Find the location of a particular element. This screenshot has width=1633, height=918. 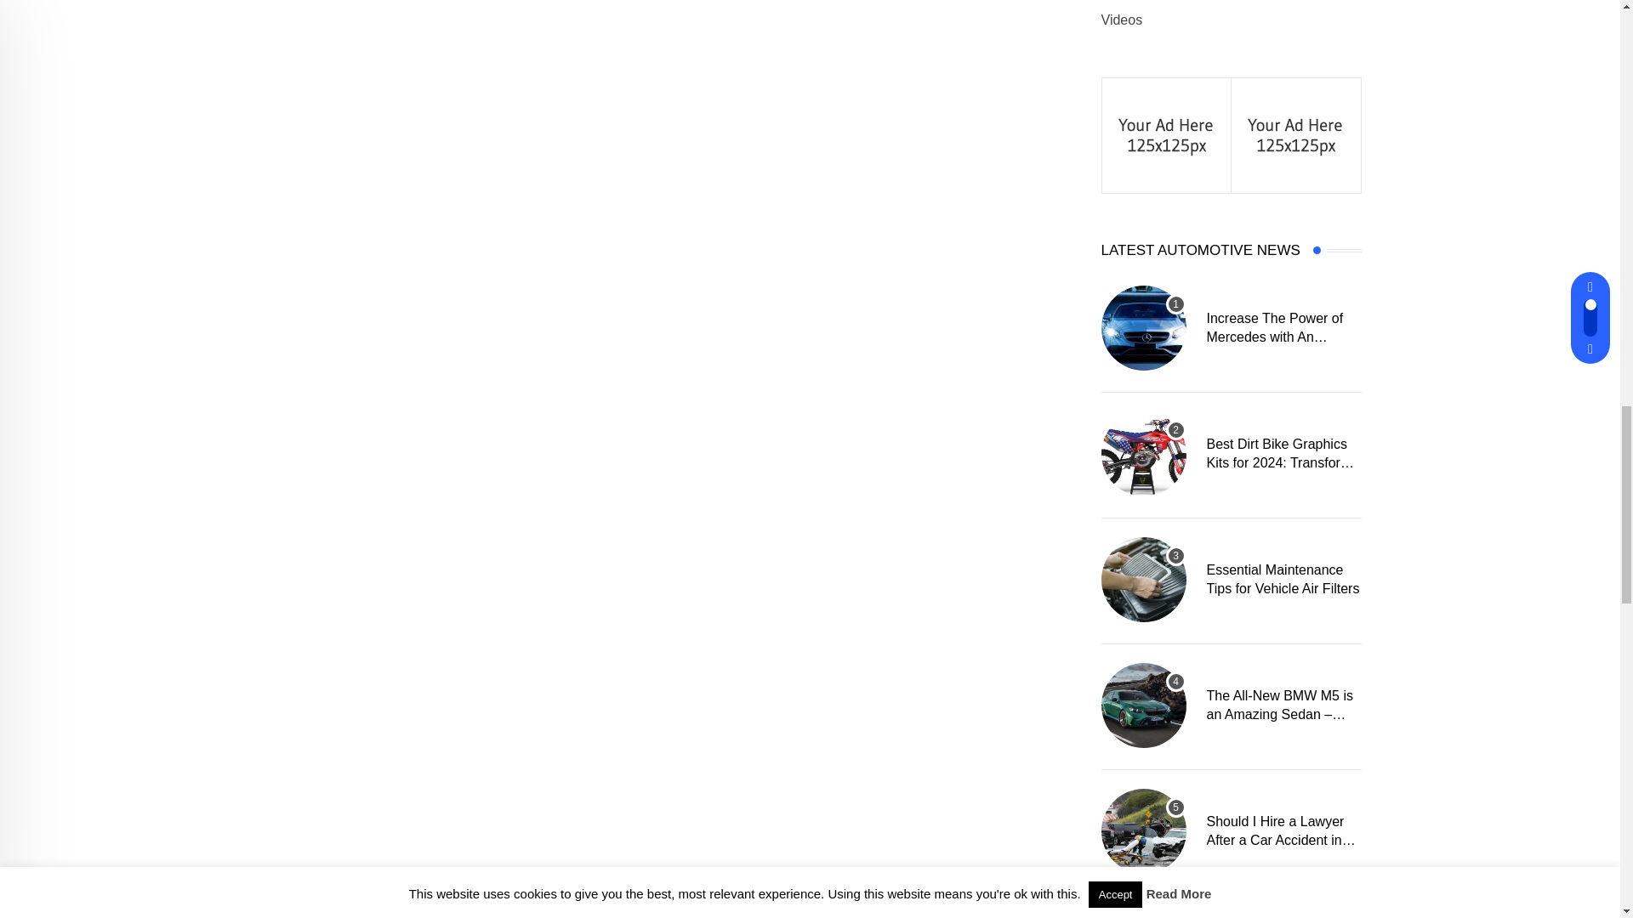

Advertise is located at coordinates (1295, 134).